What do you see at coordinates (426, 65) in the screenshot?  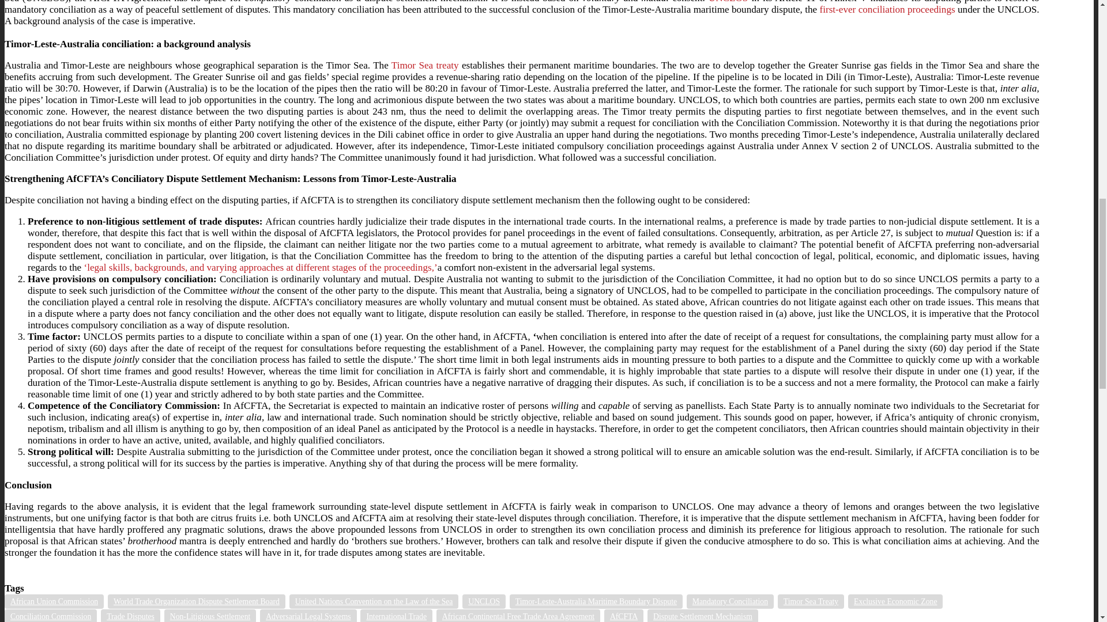 I see `Timor Sea treaty` at bounding box center [426, 65].